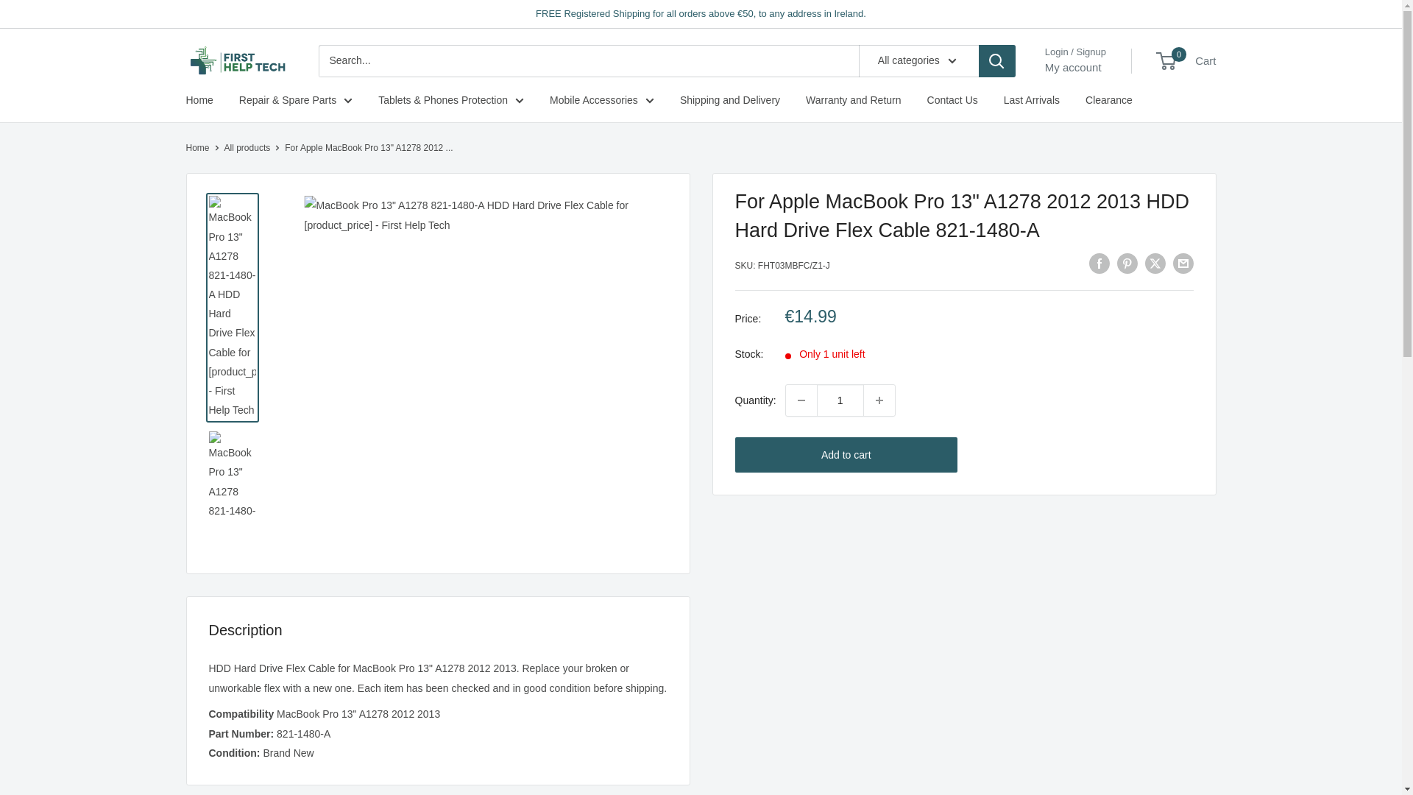 This screenshot has width=1413, height=795. I want to click on Decrease quantity by 1, so click(801, 400).